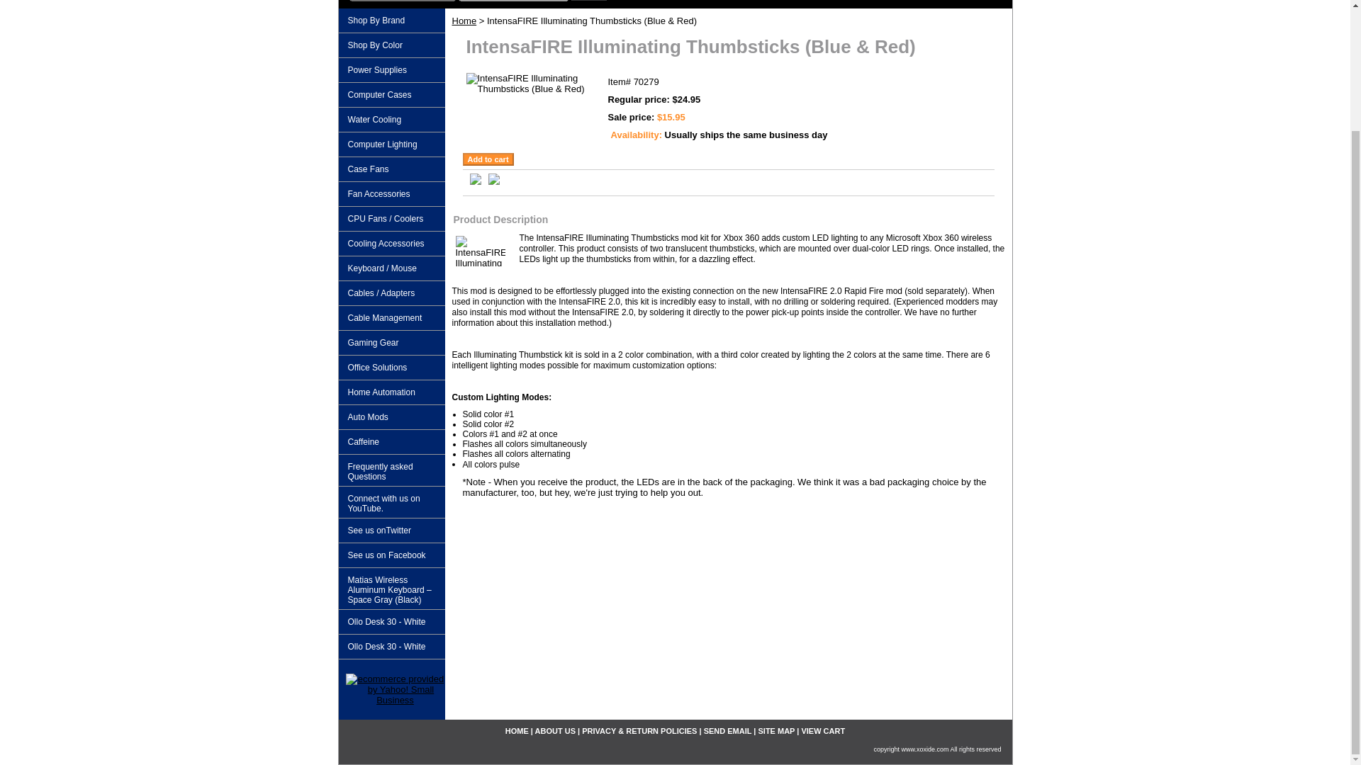 This screenshot has width=1361, height=765. What do you see at coordinates (391, 95) in the screenshot?
I see `Computer Cases` at bounding box center [391, 95].